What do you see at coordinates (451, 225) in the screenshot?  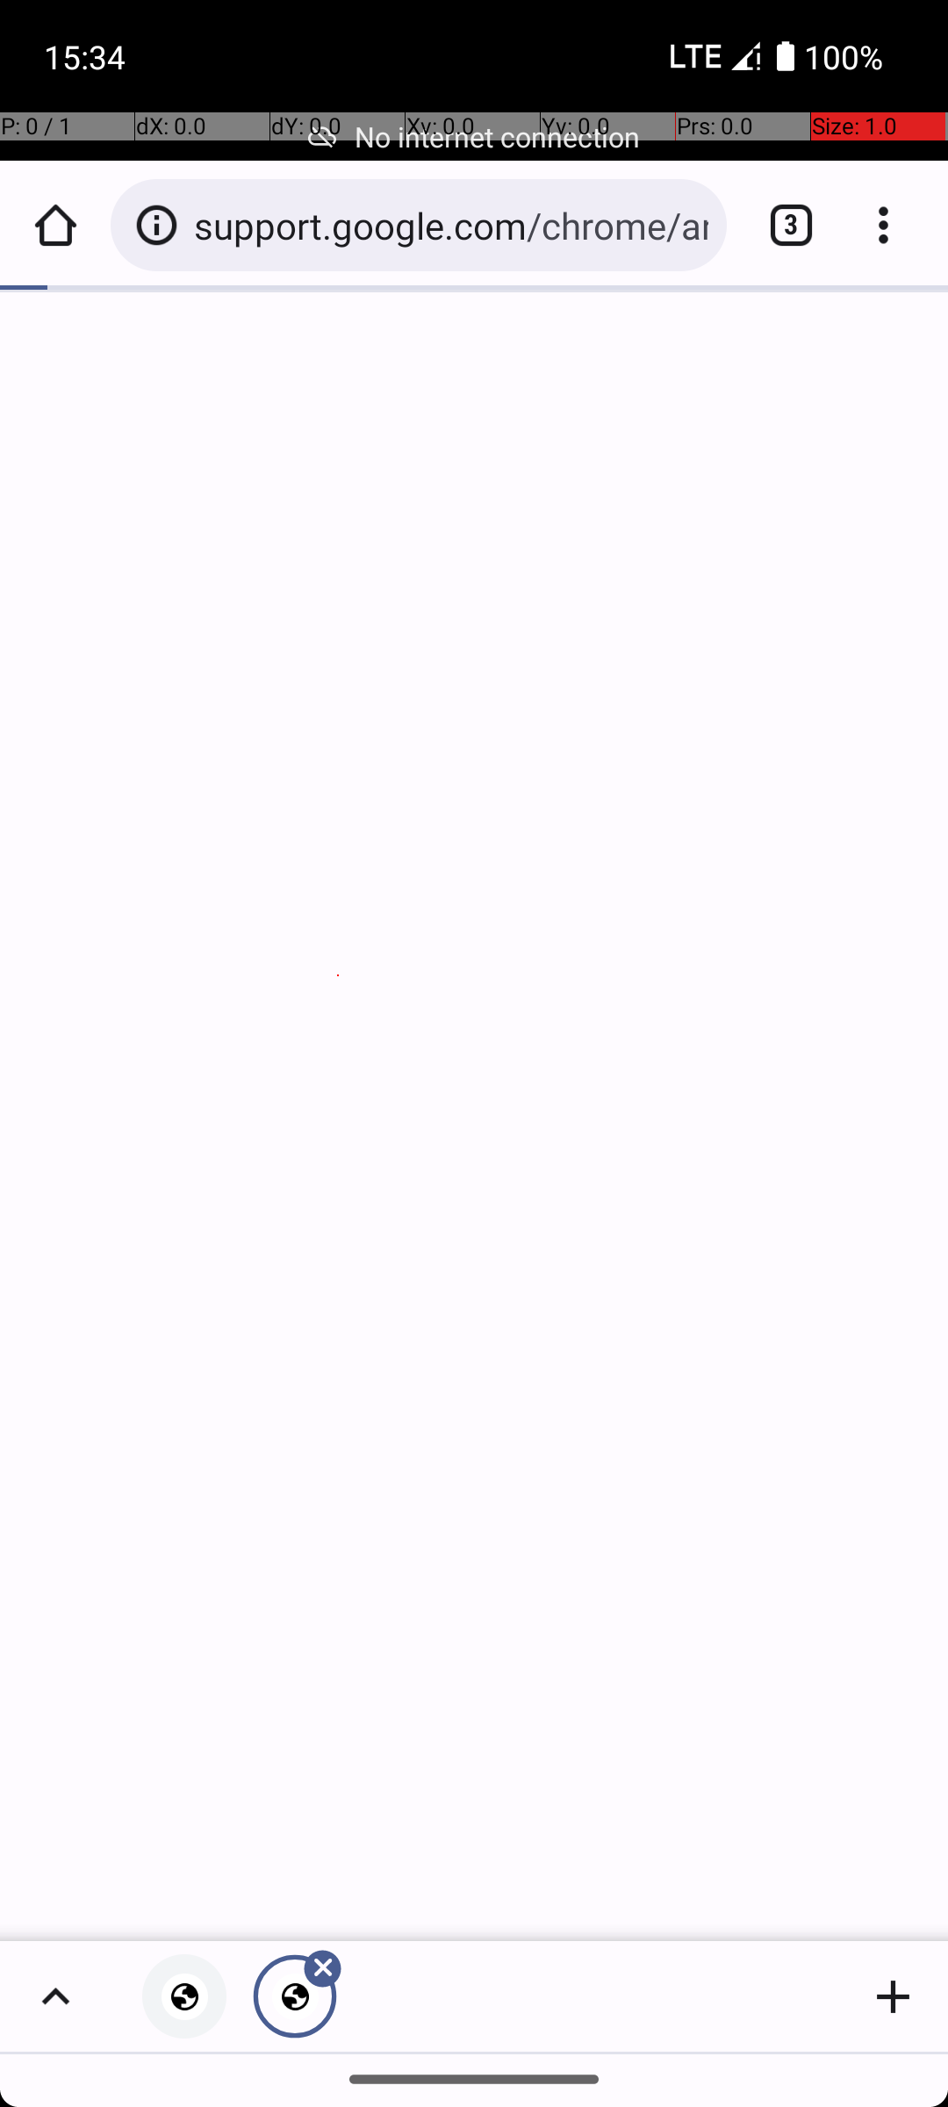 I see `support.google.com/chrome/answer/6098869#-201` at bounding box center [451, 225].